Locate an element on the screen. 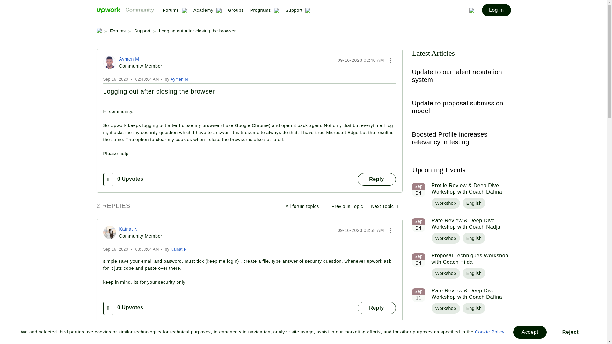  Cookie Policy is located at coordinates (490, 332).